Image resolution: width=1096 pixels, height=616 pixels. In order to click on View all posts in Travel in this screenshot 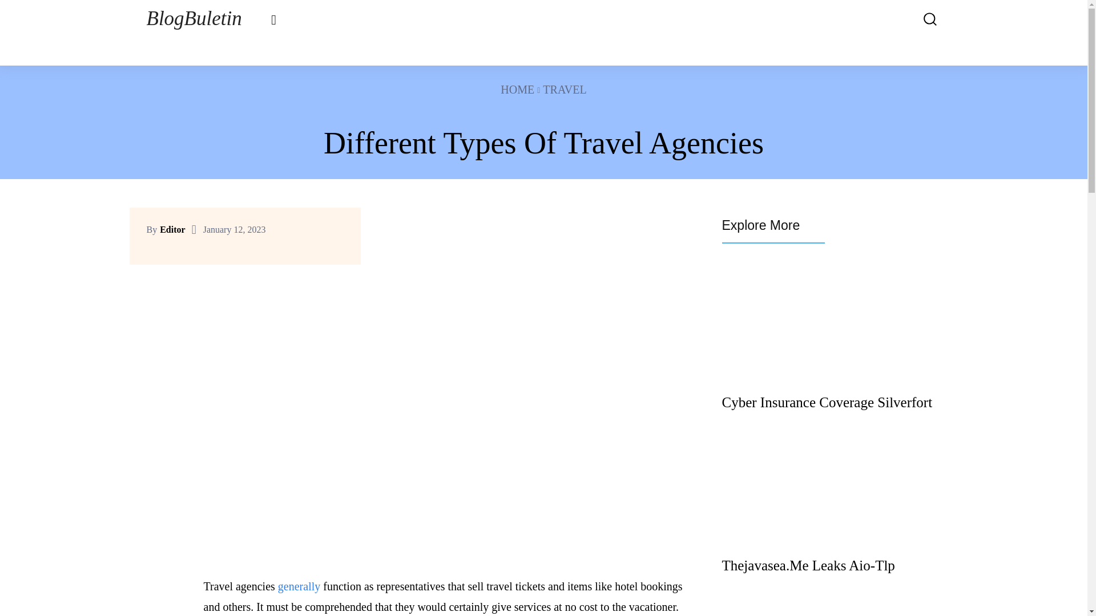, I will do `click(564, 89)`.